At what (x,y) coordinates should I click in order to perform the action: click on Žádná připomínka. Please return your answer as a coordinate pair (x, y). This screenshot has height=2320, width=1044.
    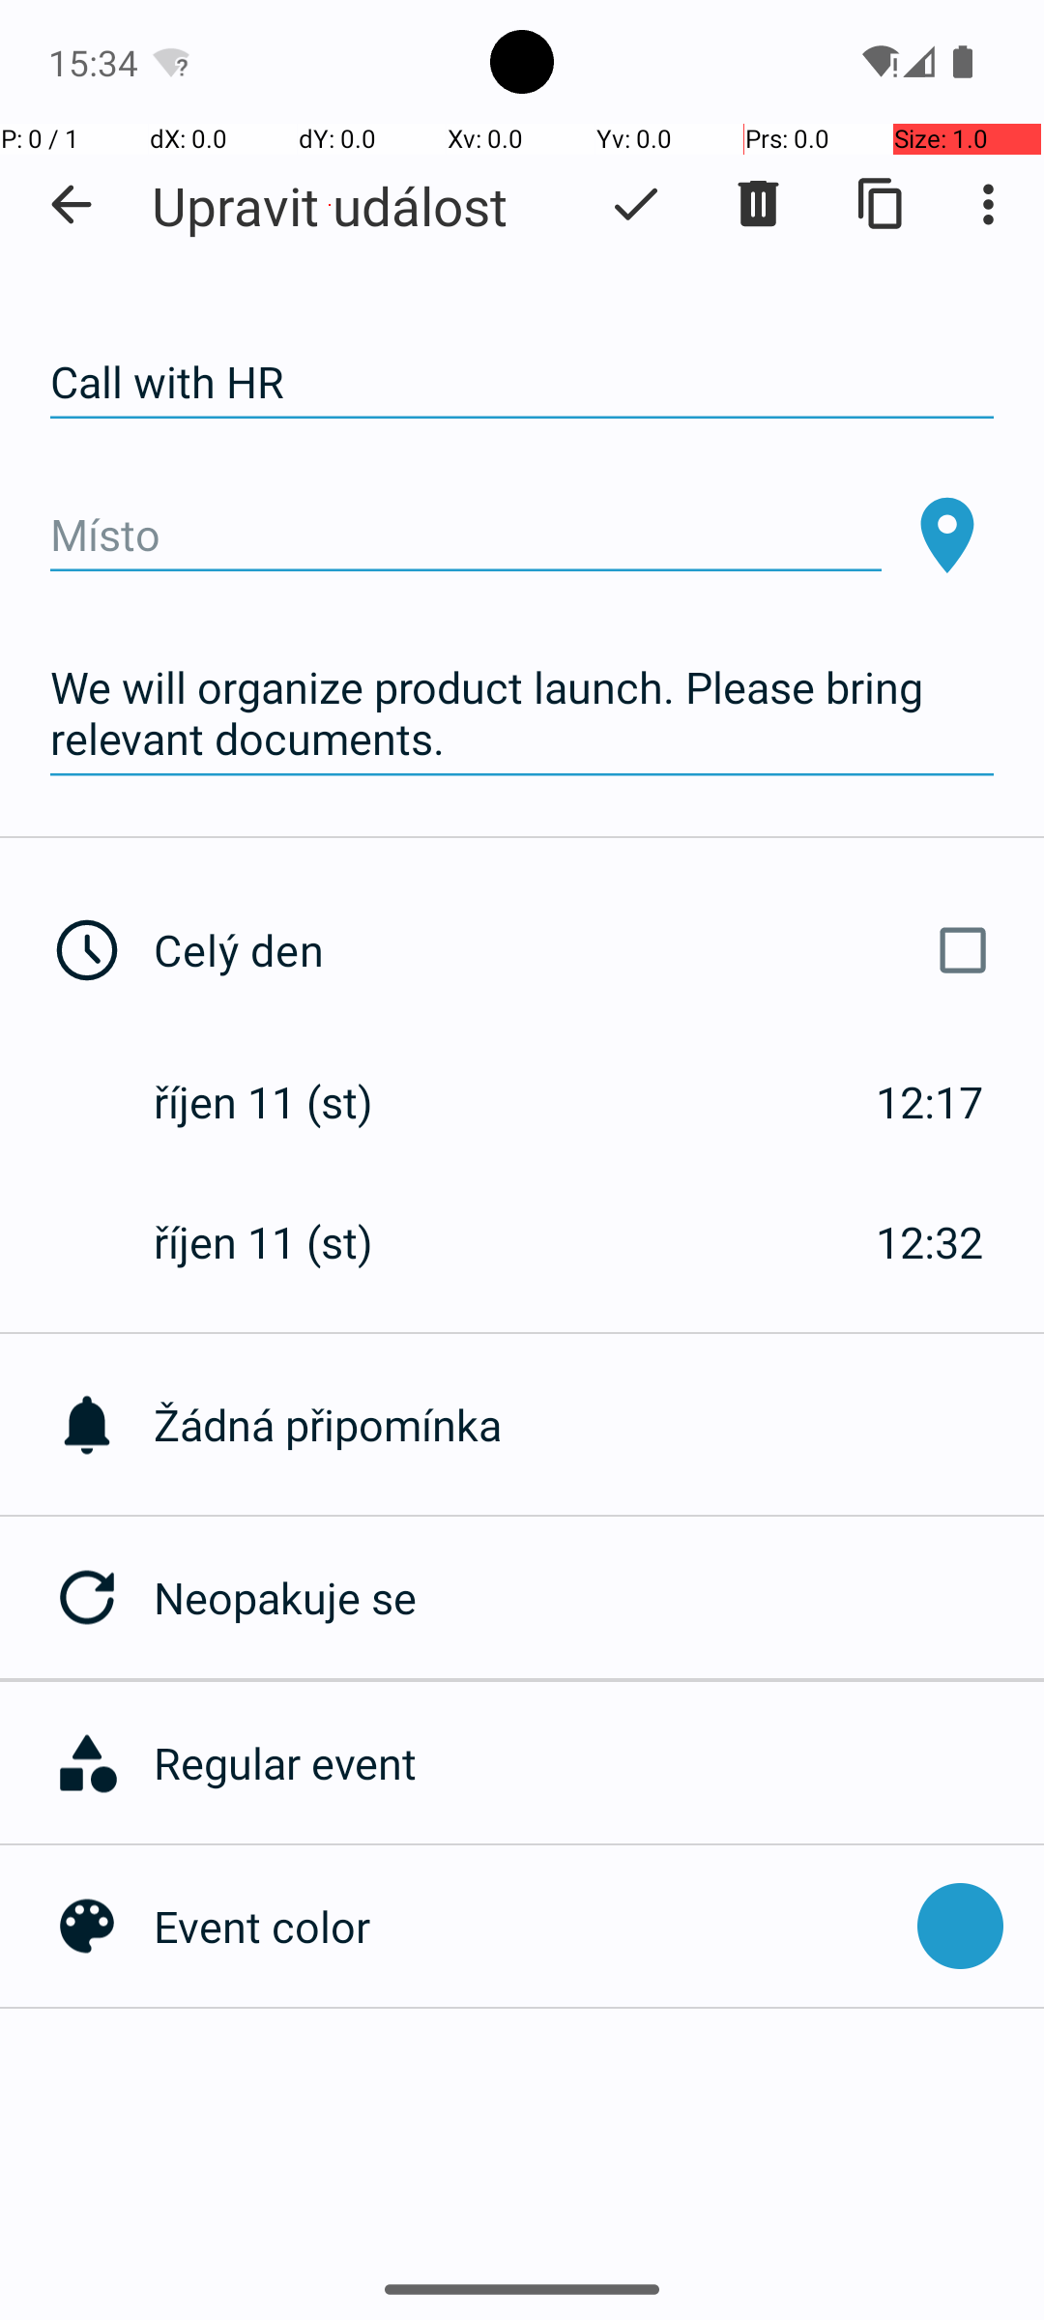
    Looking at the image, I should click on (599, 1425).